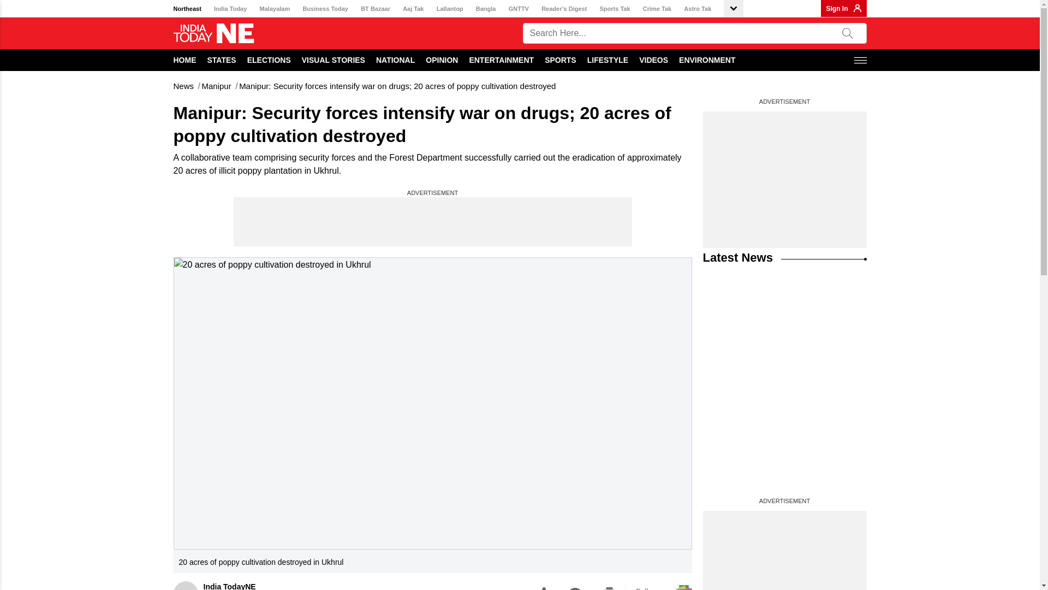 The height and width of the screenshot is (590, 1048). I want to click on Bangla, so click(486, 9).